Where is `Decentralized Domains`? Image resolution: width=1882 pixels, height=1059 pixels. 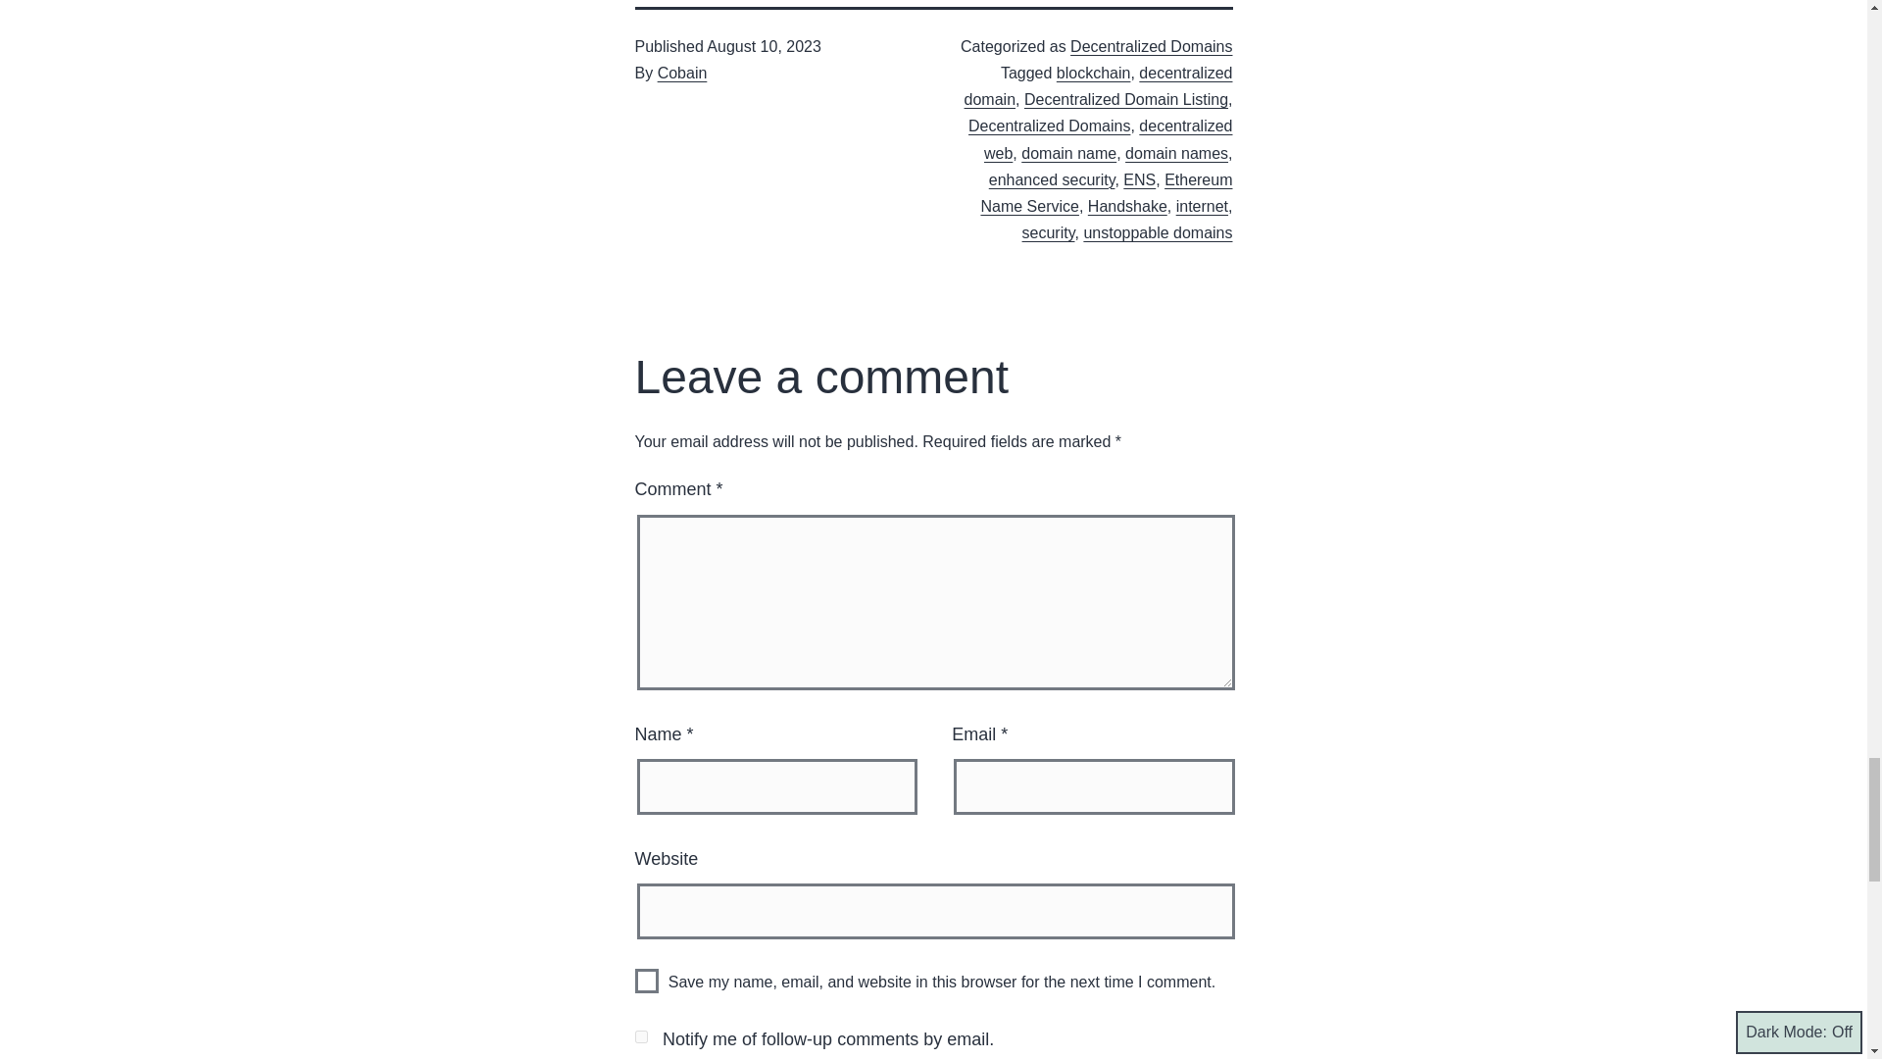
Decentralized Domains is located at coordinates (1049, 126).